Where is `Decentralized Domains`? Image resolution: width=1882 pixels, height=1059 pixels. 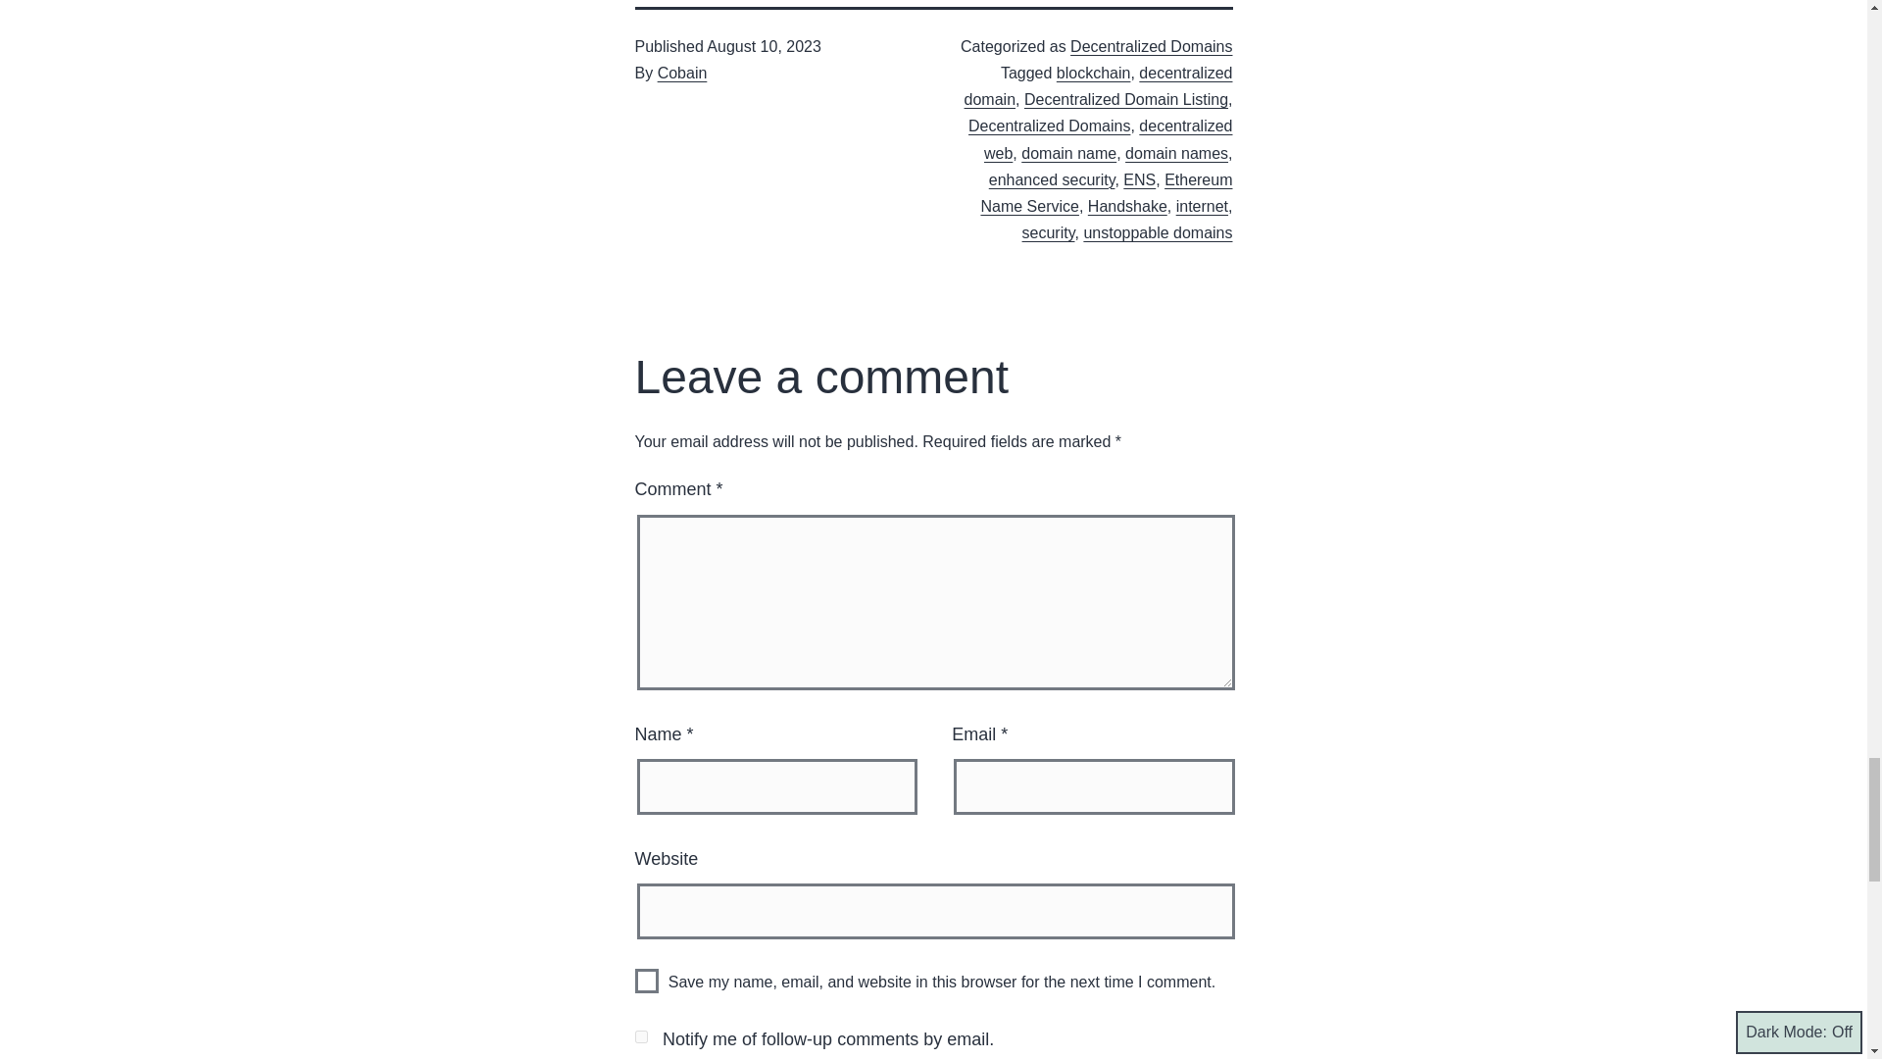
Decentralized Domains is located at coordinates (1049, 126).